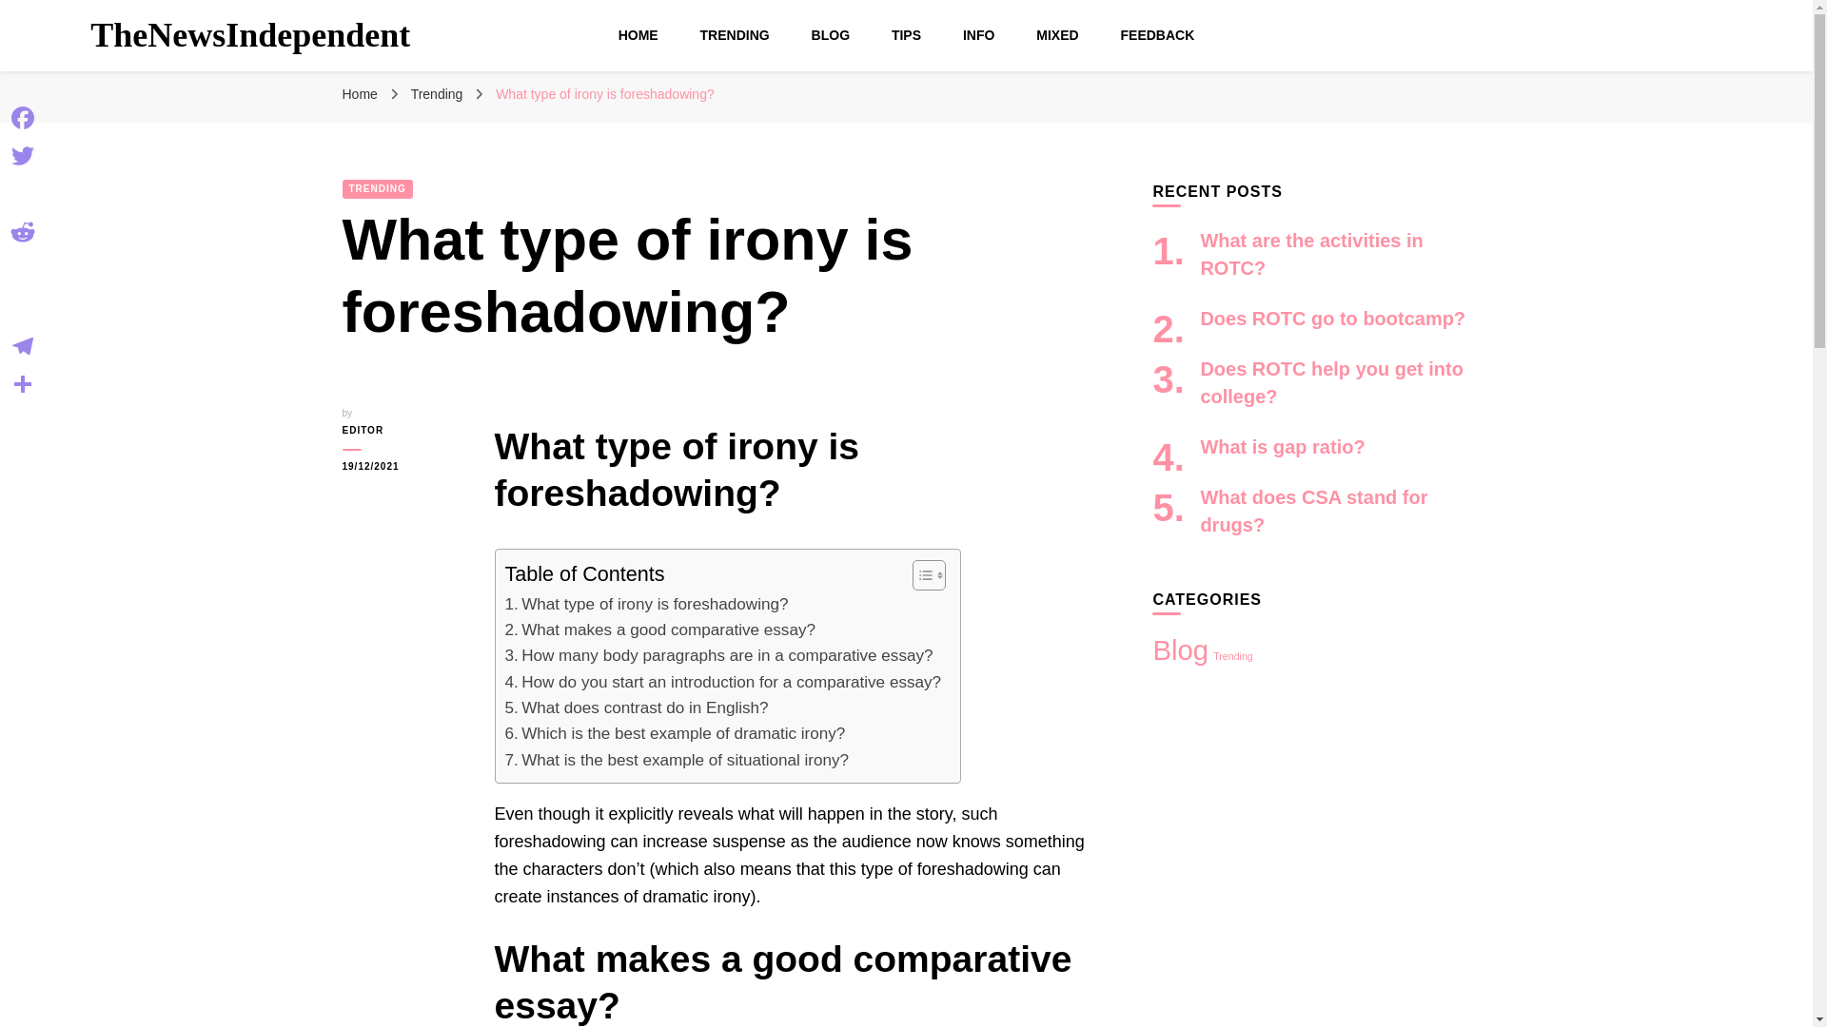  Describe the element at coordinates (658, 630) in the screenshot. I see `What makes a good comparative essay?` at that location.